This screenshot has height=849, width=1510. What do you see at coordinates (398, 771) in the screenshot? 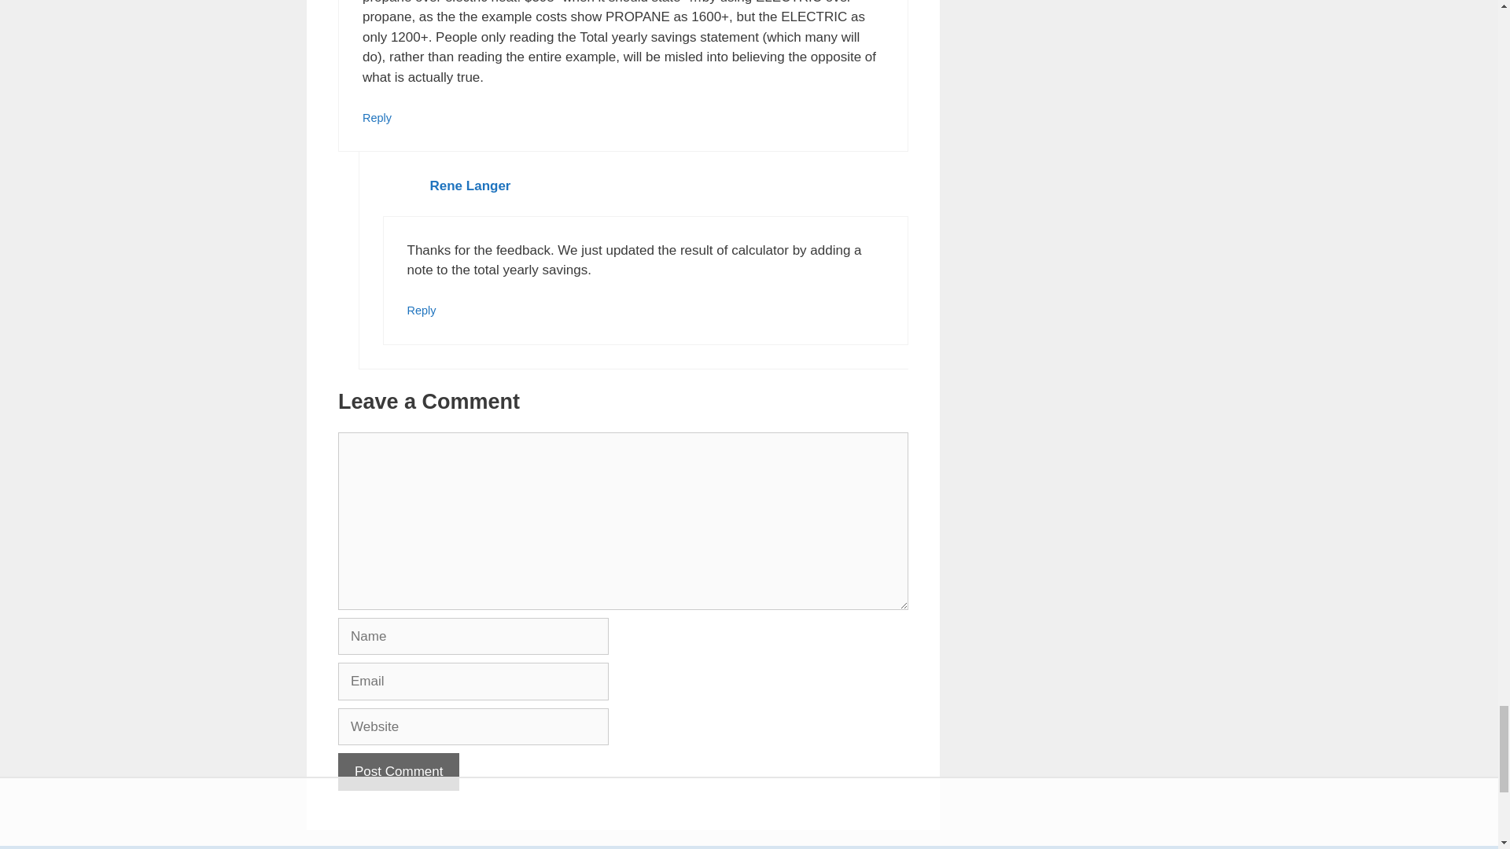
I see `Post Comment` at bounding box center [398, 771].